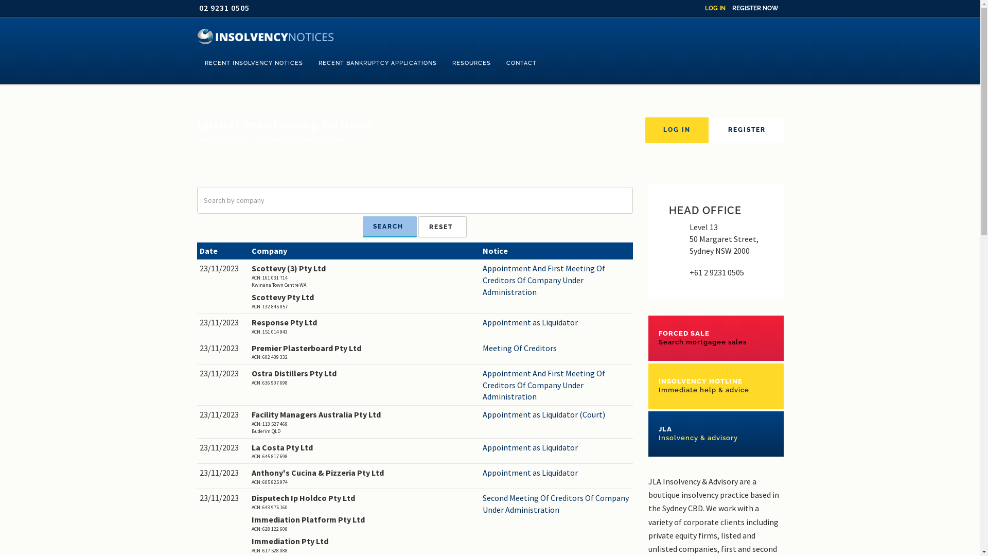 This screenshot has width=988, height=556. What do you see at coordinates (557, 322) in the screenshot?
I see `Appointment as Liquidator` at bounding box center [557, 322].